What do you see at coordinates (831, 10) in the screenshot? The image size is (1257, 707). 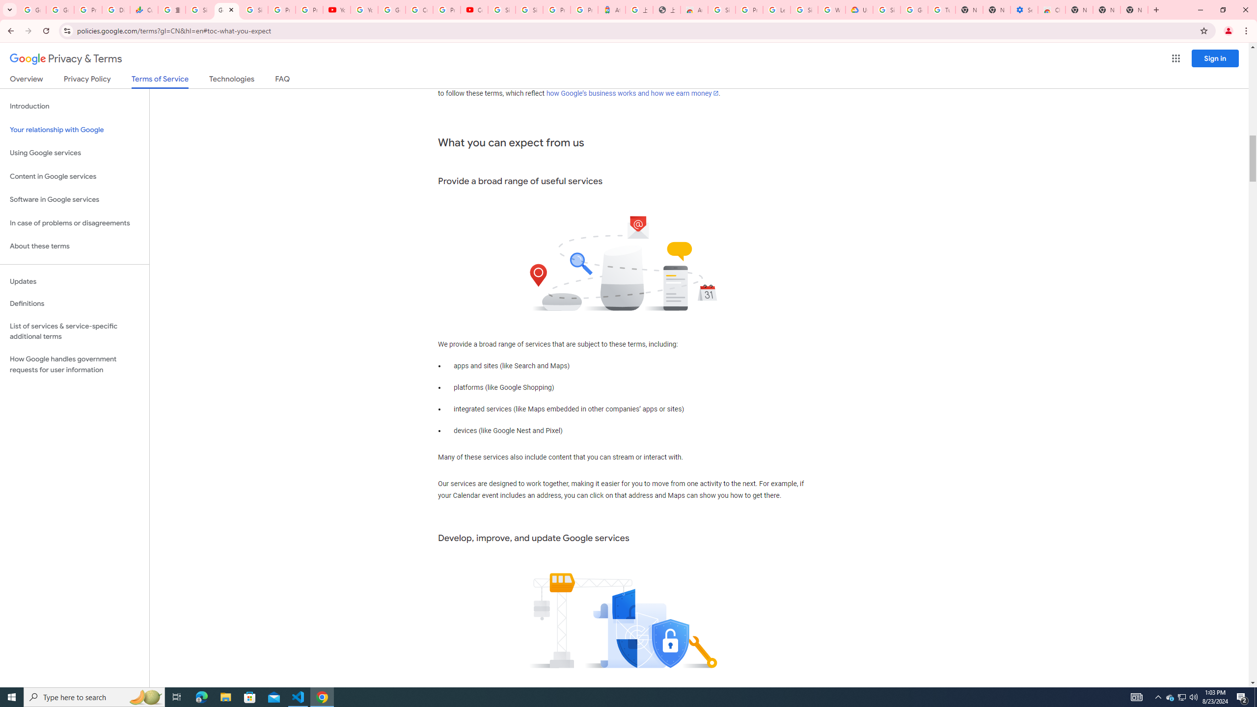 I see `Who are Google's partners? - Privacy and conditions - Google` at bounding box center [831, 10].